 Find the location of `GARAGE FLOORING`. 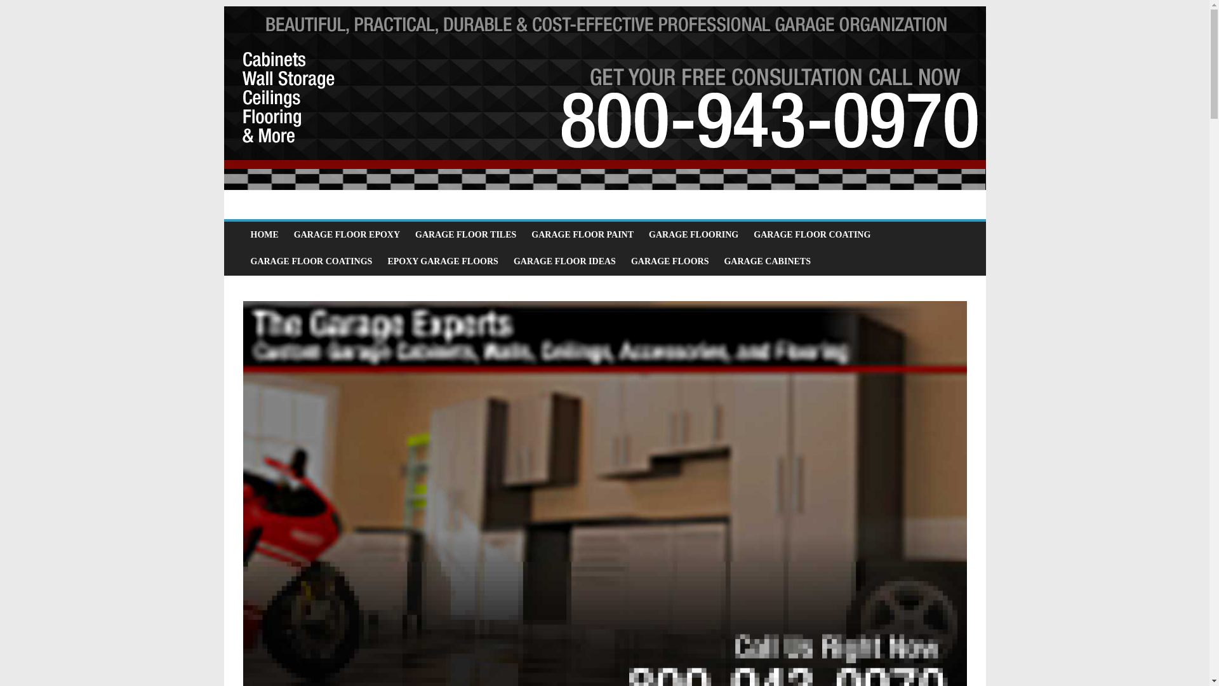

GARAGE FLOORING is located at coordinates (693, 234).